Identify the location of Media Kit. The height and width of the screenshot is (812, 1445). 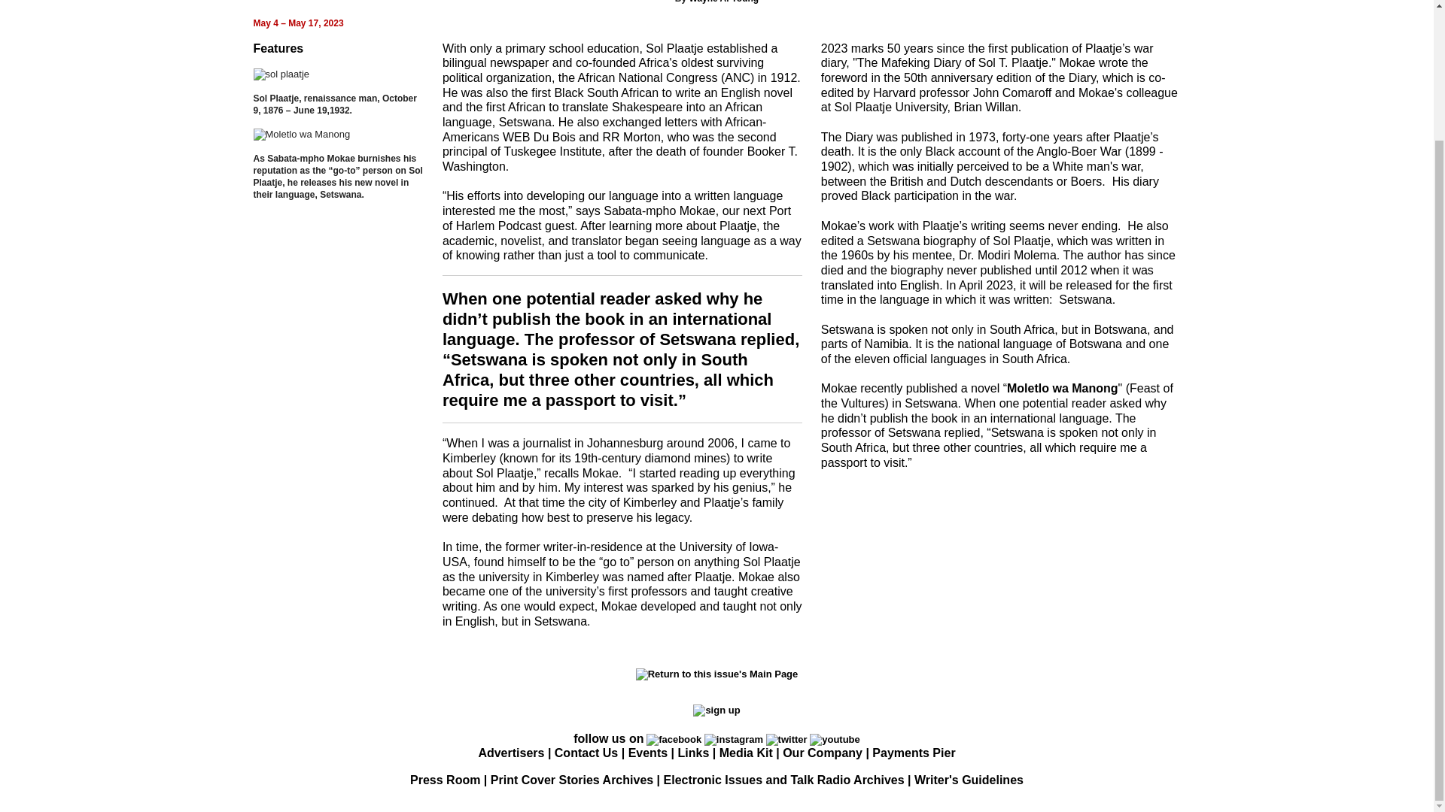
(747, 752).